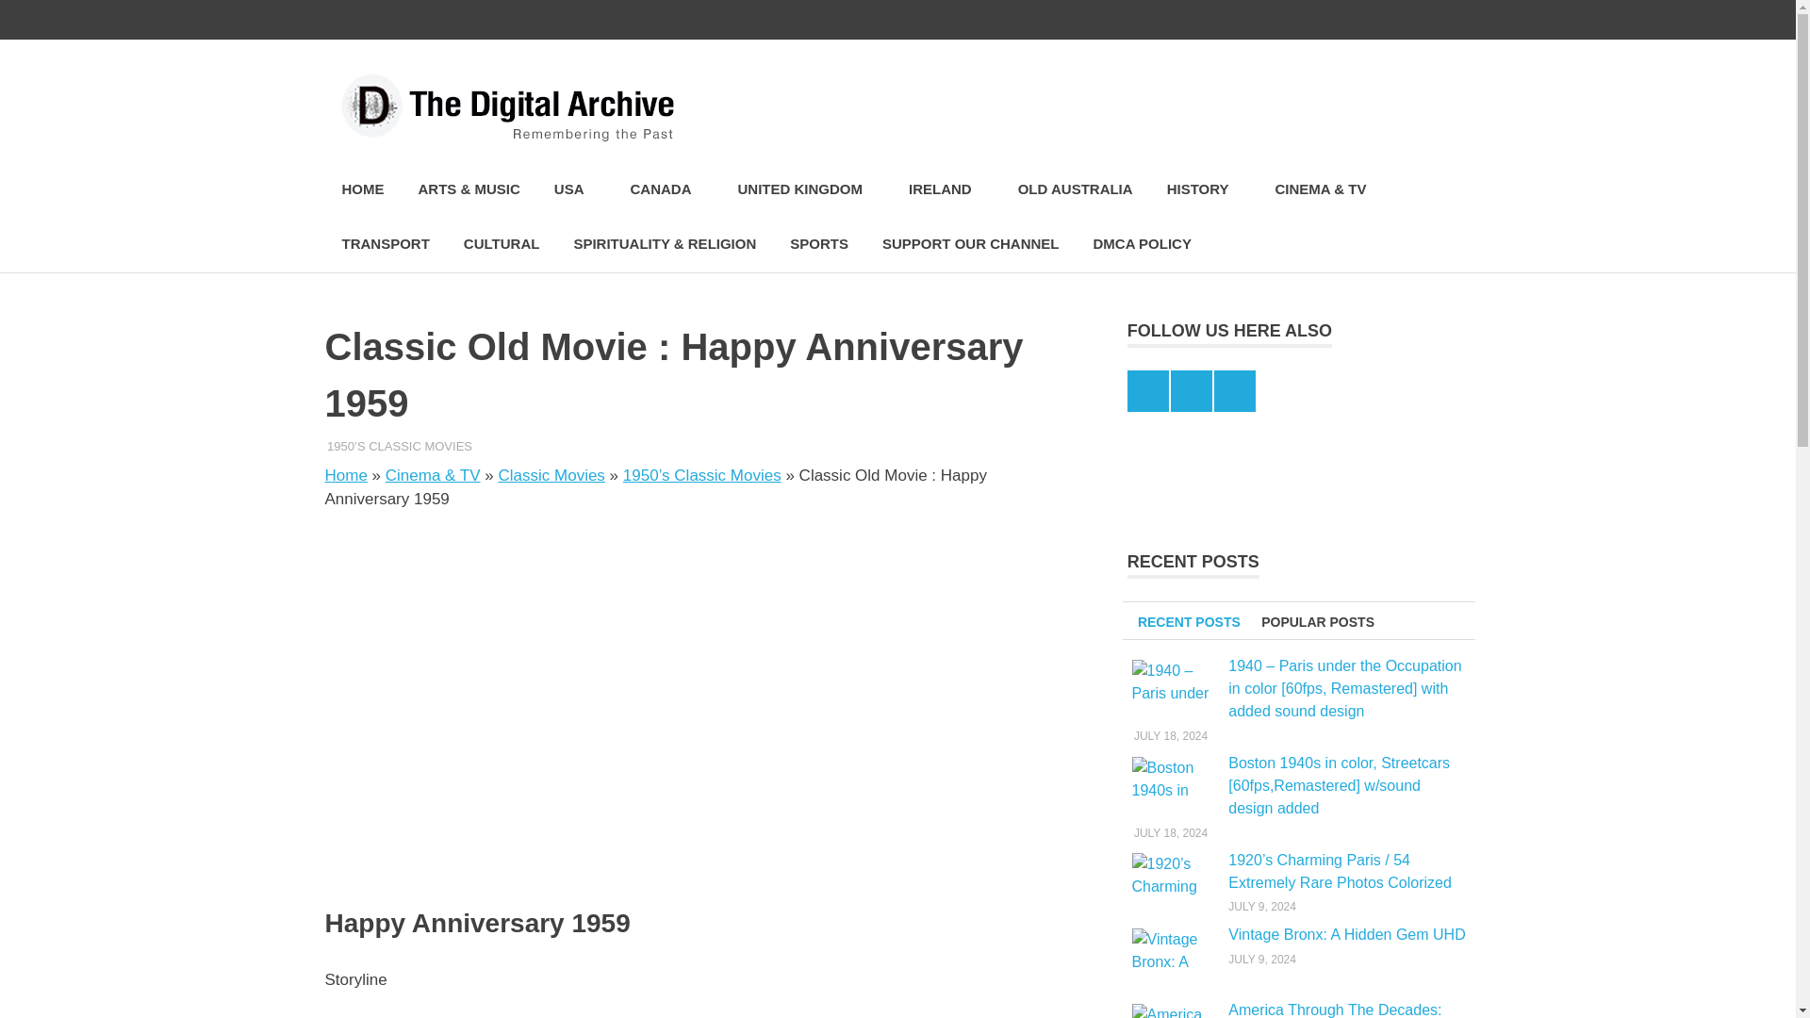  Describe the element at coordinates (1075, 189) in the screenshot. I see `OLD AUSTRALIA` at that location.